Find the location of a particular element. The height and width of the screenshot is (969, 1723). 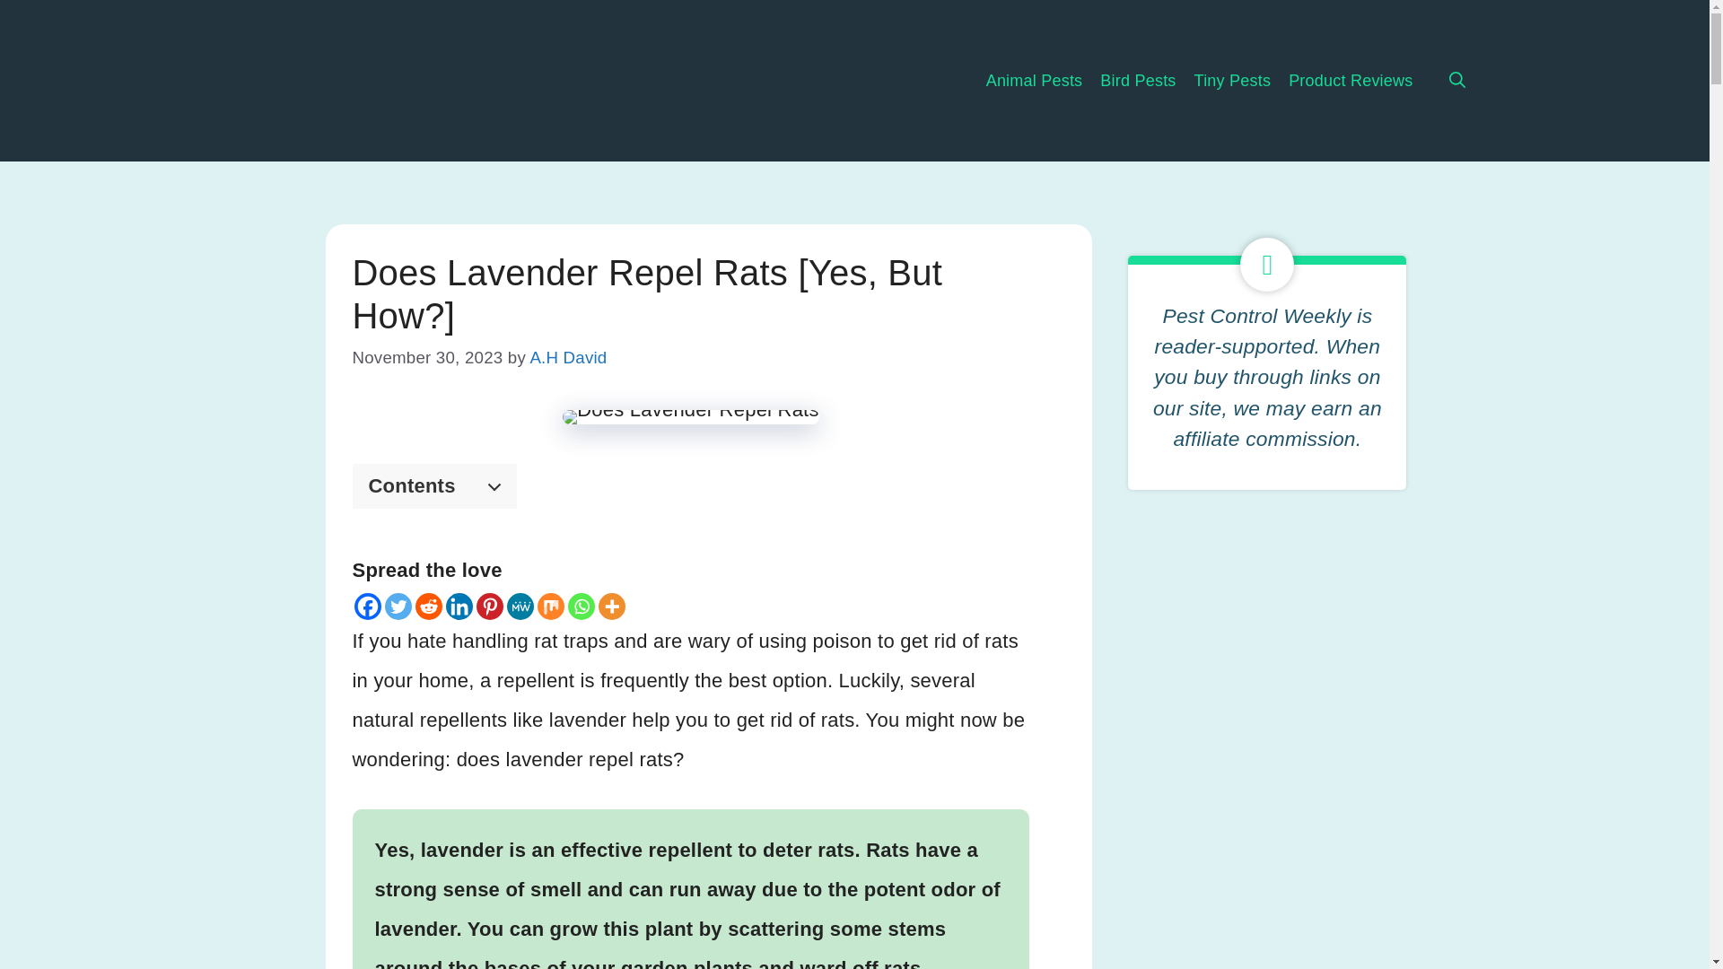

A.H David is located at coordinates (567, 357).